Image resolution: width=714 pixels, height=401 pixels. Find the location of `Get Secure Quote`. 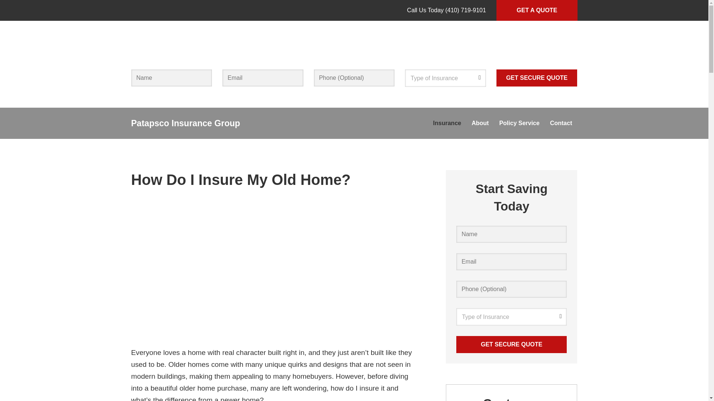

Get Secure Quote is located at coordinates (511, 345).